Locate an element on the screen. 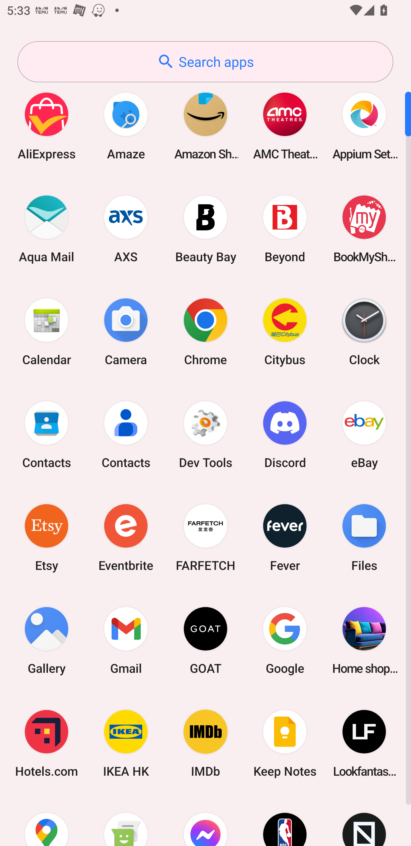 Image resolution: width=411 pixels, height=846 pixels. AliExpress is located at coordinates (47, 126).